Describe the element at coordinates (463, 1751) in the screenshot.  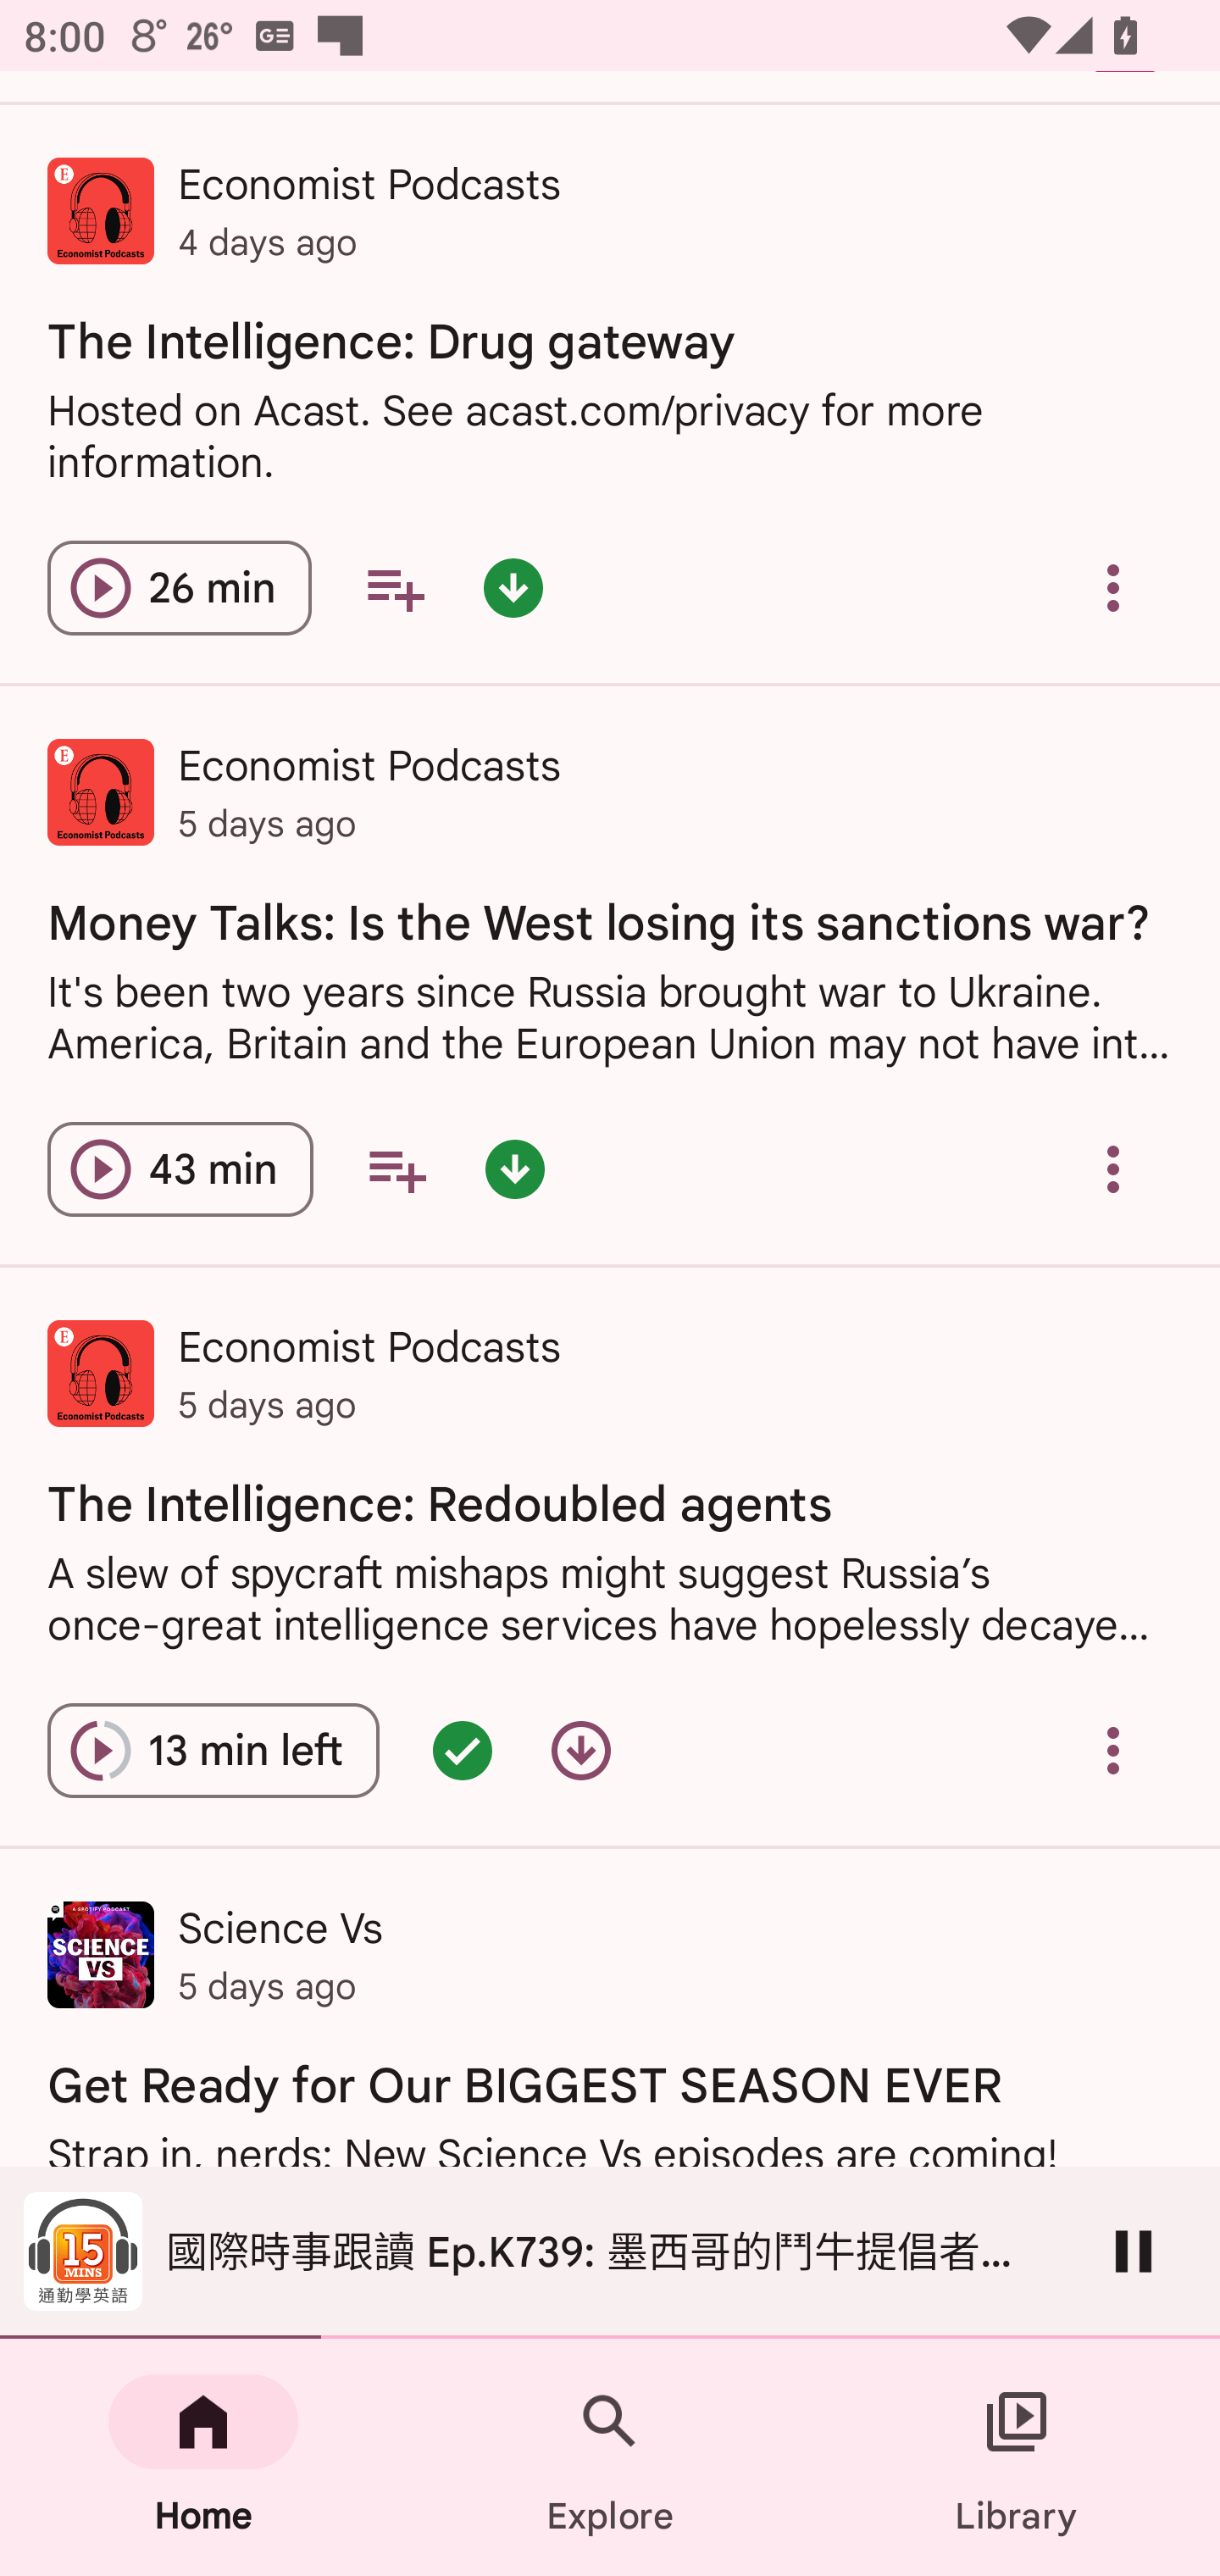
I see `Episode queued - double tap for options` at that location.